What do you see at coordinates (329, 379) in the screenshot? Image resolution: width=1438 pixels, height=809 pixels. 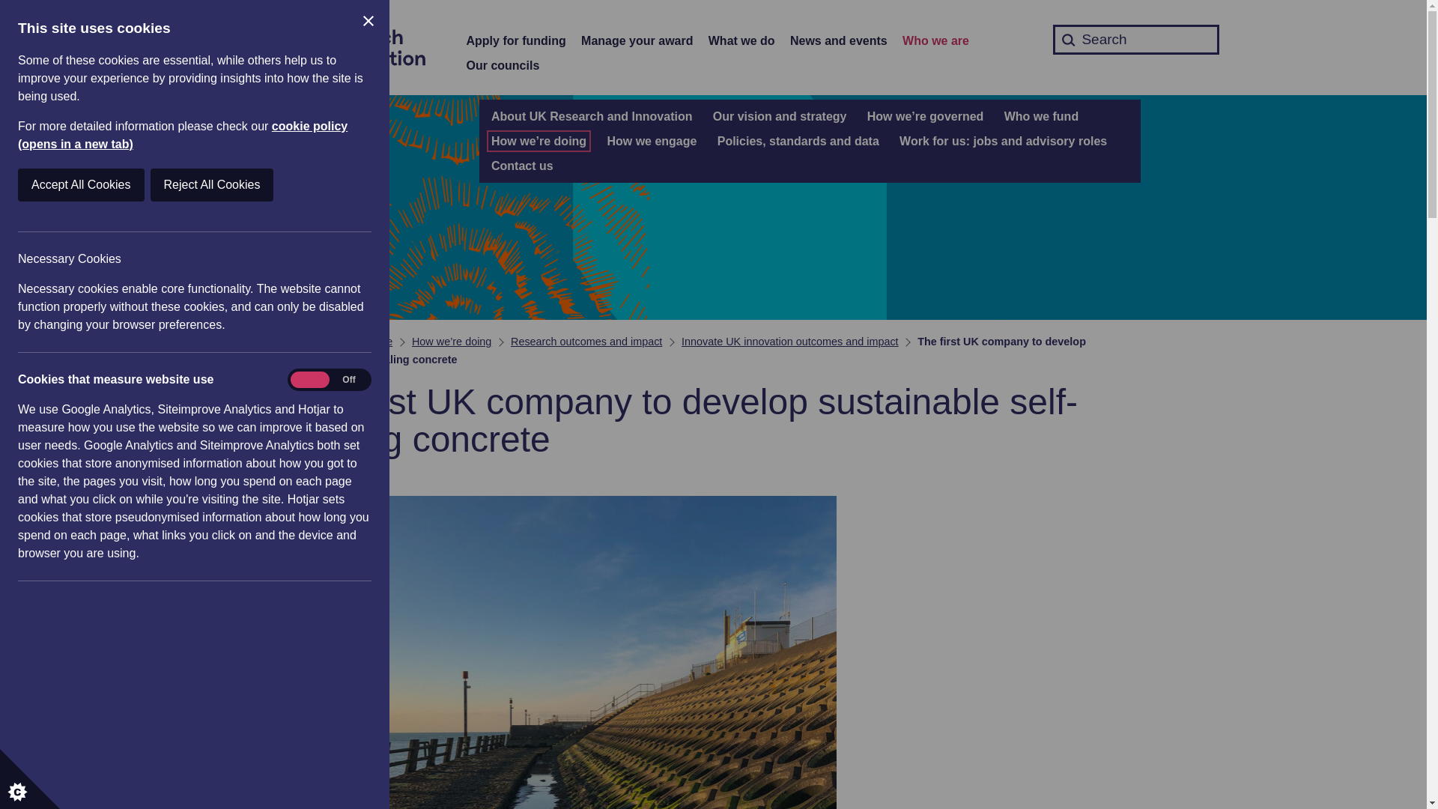 I see `on` at bounding box center [329, 379].